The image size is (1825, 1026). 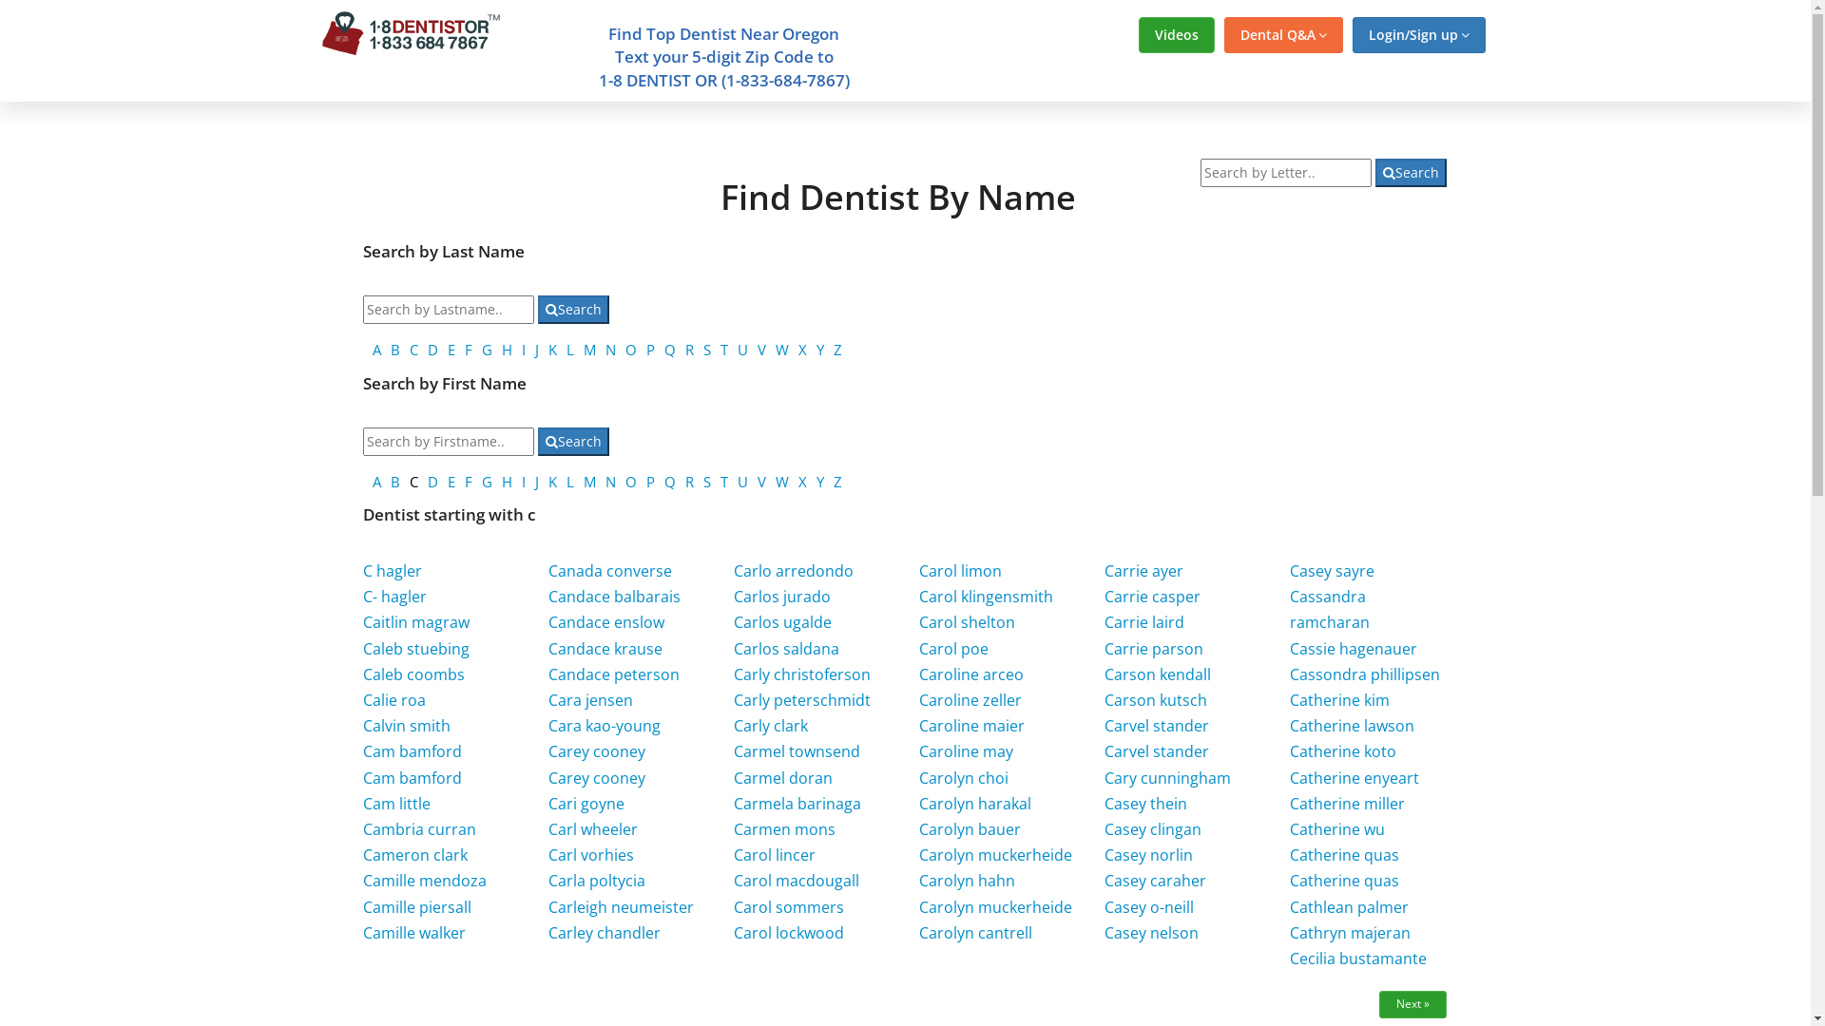 What do you see at coordinates (631, 482) in the screenshot?
I see `O` at bounding box center [631, 482].